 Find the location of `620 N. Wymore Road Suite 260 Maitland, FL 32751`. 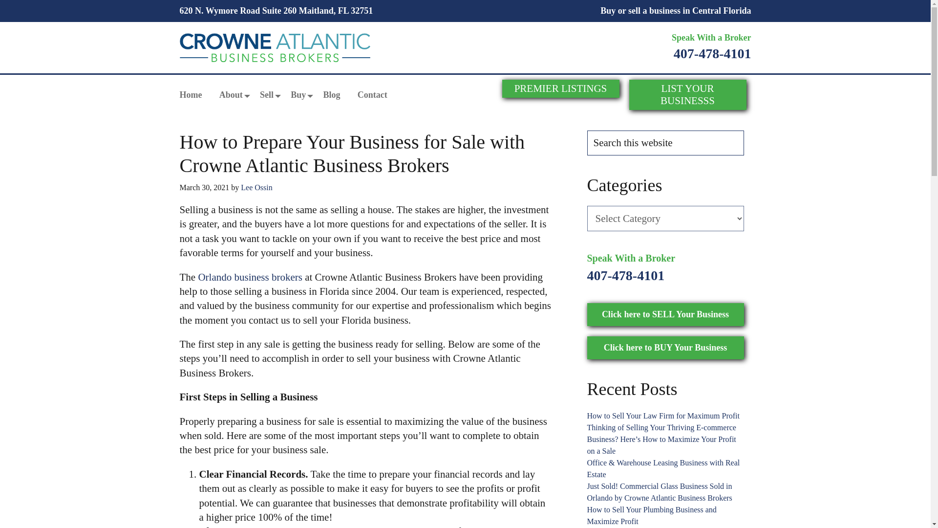

620 N. Wymore Road Suite 260 Maitland, FL 32751 is located at coordinates (277, 11).